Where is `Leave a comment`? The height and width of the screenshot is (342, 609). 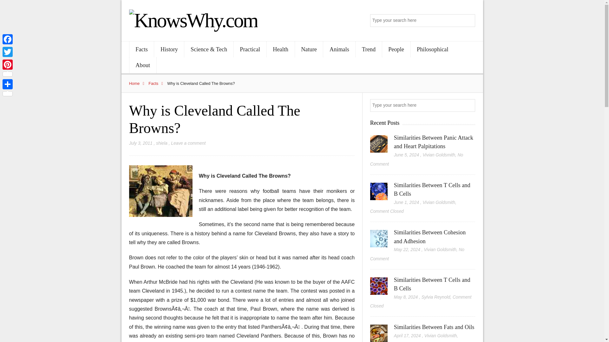
Leave a comment is located at coordinates (188, 143).